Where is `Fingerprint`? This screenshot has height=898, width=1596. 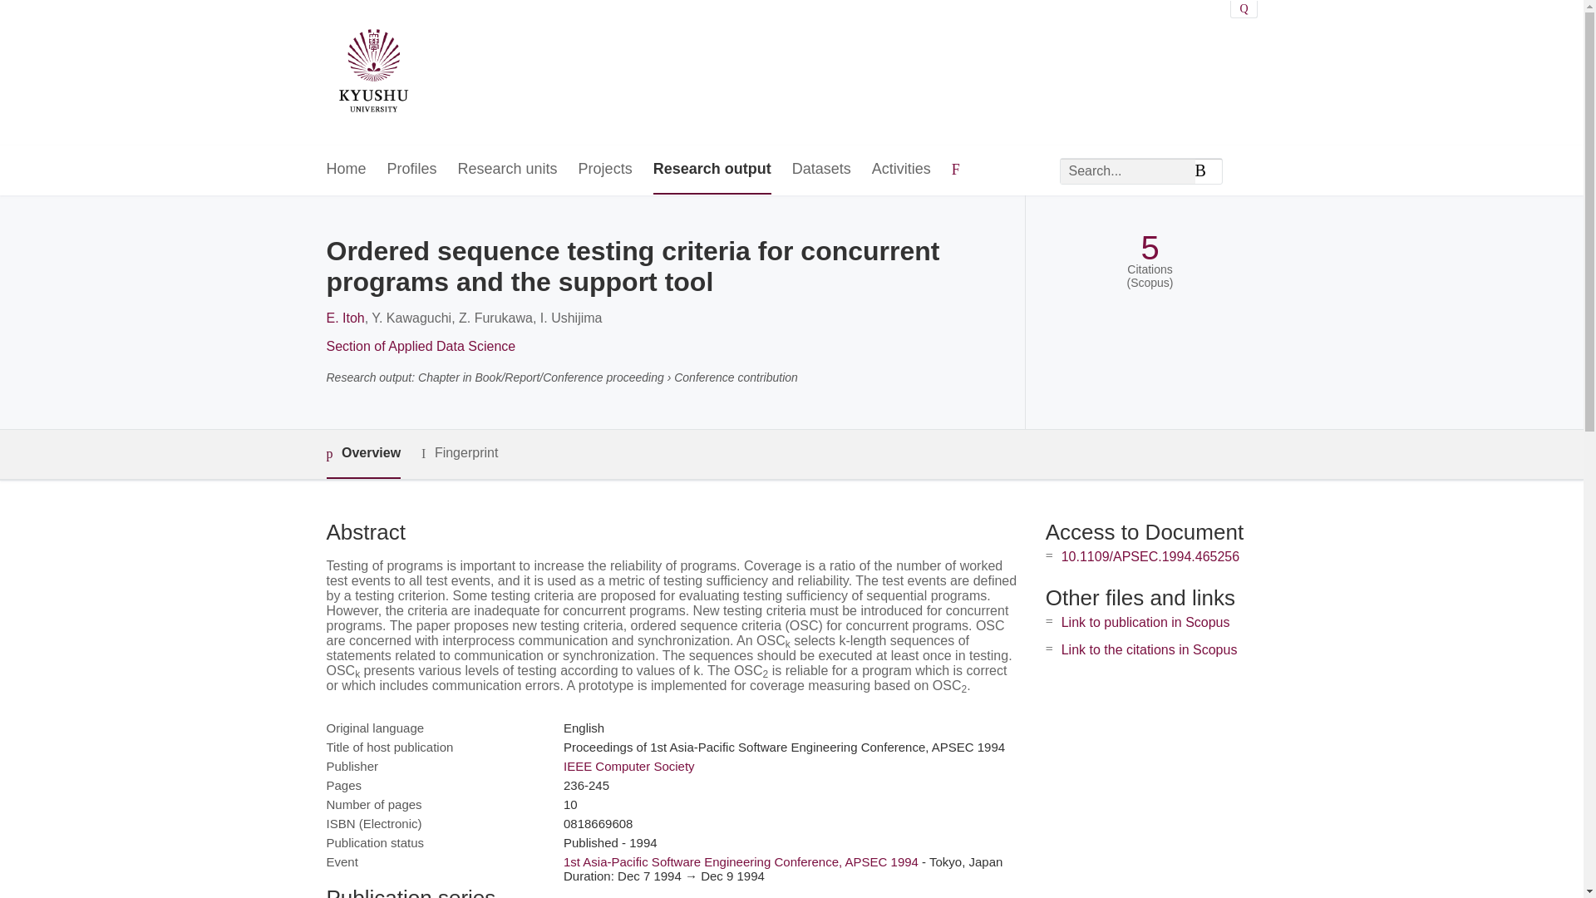
Fingerprint is located at coordinates (459, 453).